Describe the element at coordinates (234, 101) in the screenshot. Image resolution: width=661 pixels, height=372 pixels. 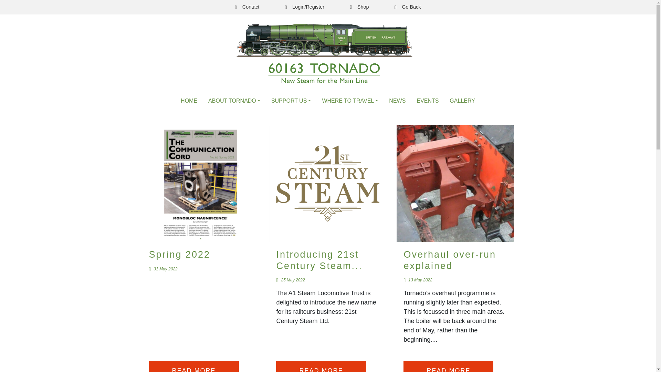
I see `ABOUT TORNADO` at that location.